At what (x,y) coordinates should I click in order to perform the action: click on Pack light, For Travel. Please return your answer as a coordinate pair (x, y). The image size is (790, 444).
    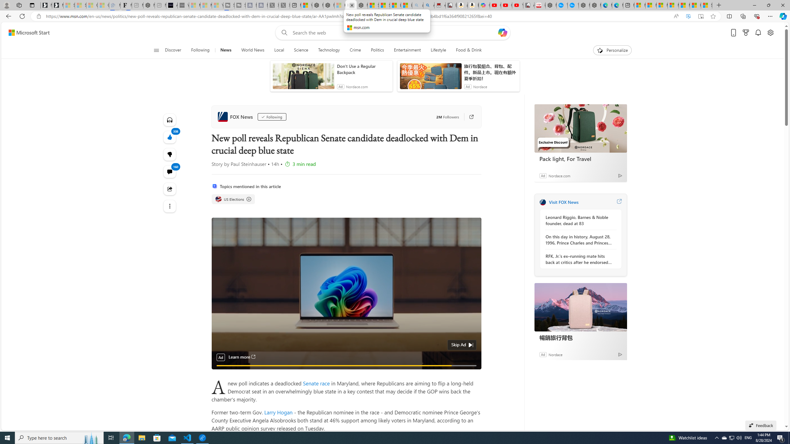
    Looking at the image, I should click on (580, 128).